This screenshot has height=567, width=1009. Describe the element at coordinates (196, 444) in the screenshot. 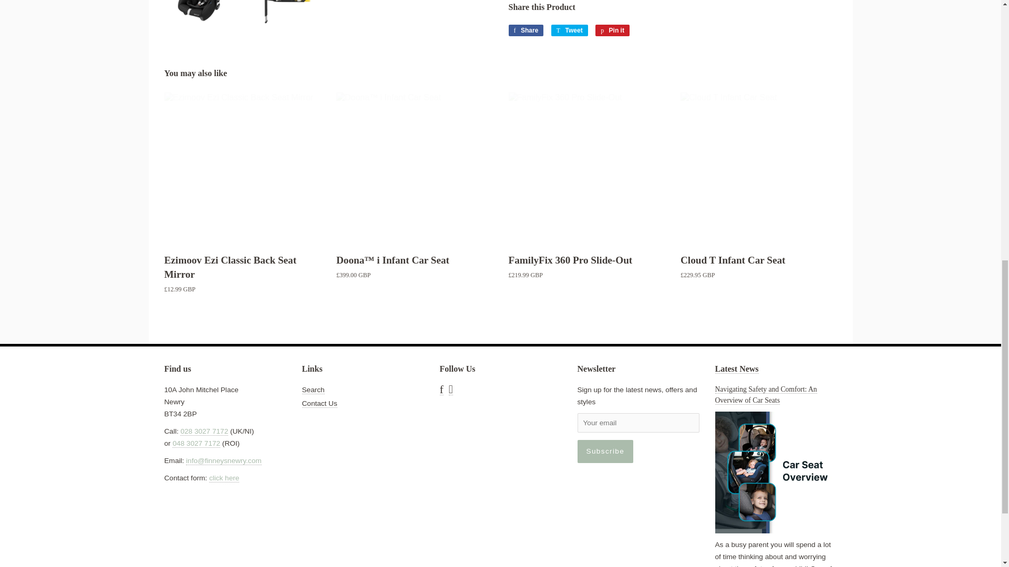

I see `tel:04830277172` at that location.